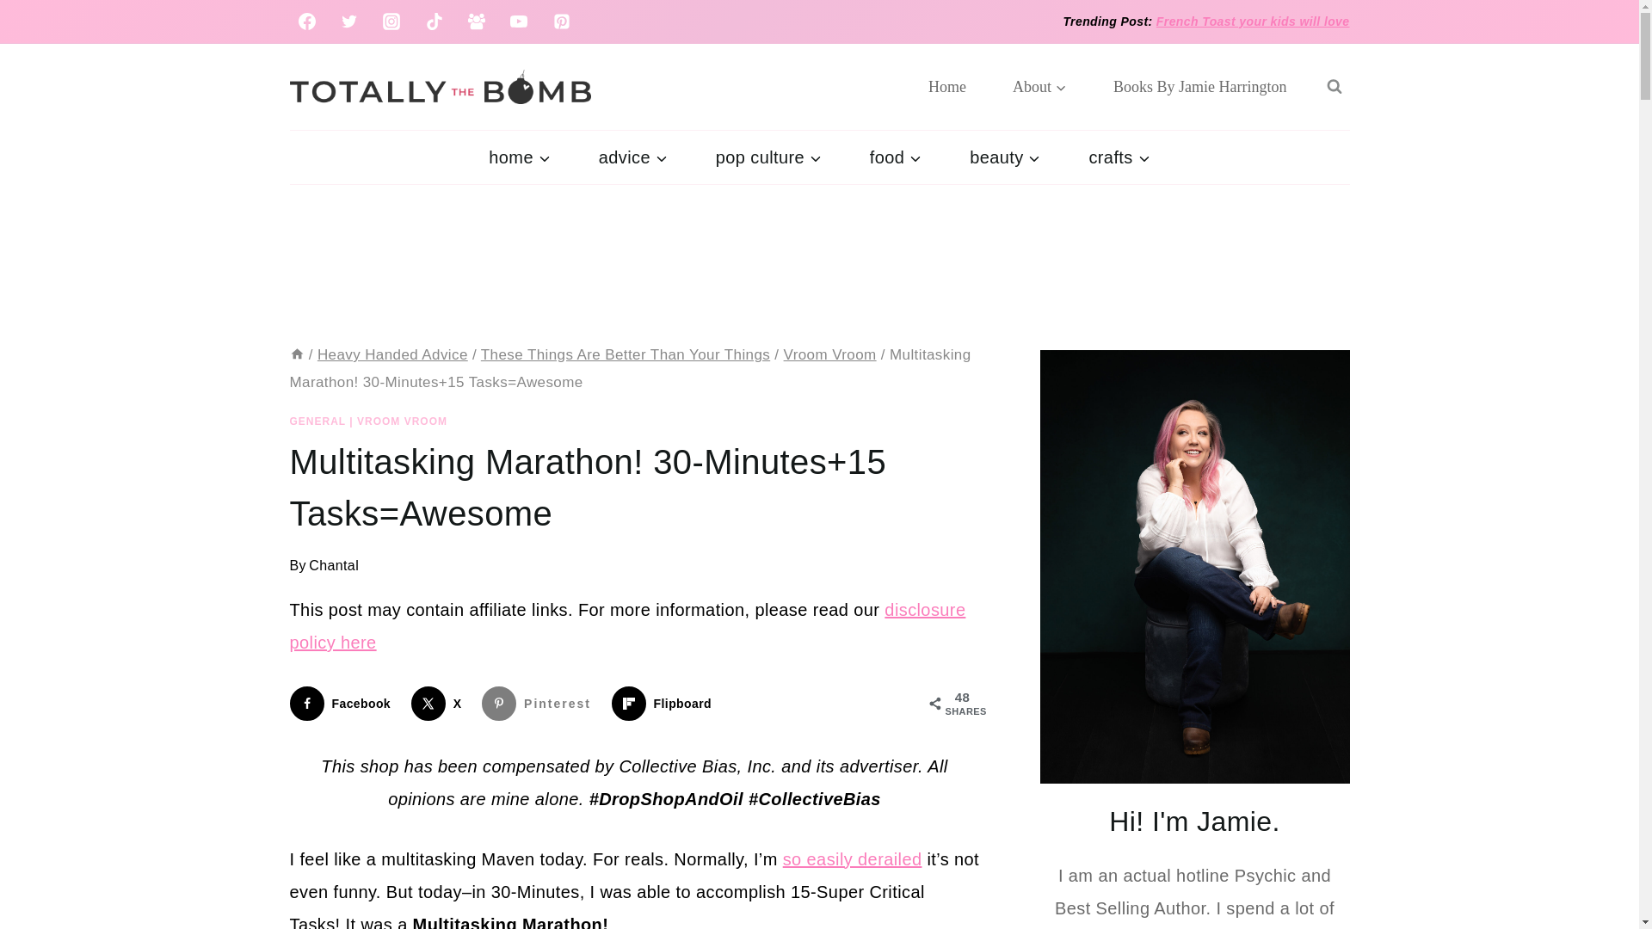  I want to click on Home, so click(947, 86).